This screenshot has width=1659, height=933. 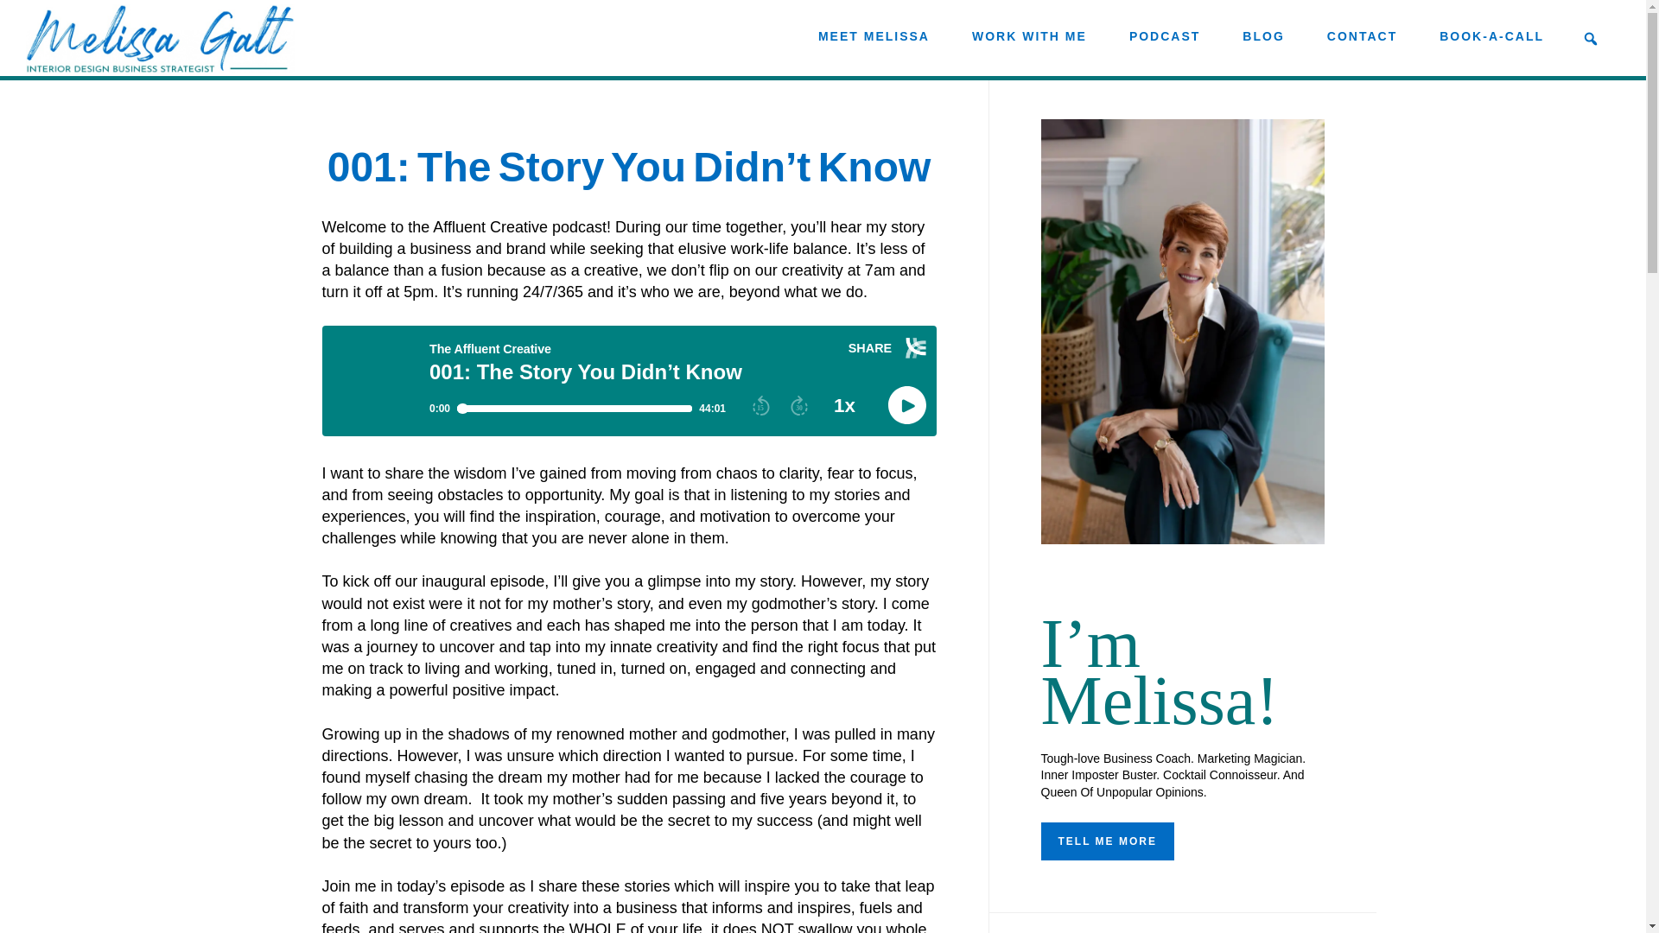 I want to click on BLOG, so click(x=1263, y=36).